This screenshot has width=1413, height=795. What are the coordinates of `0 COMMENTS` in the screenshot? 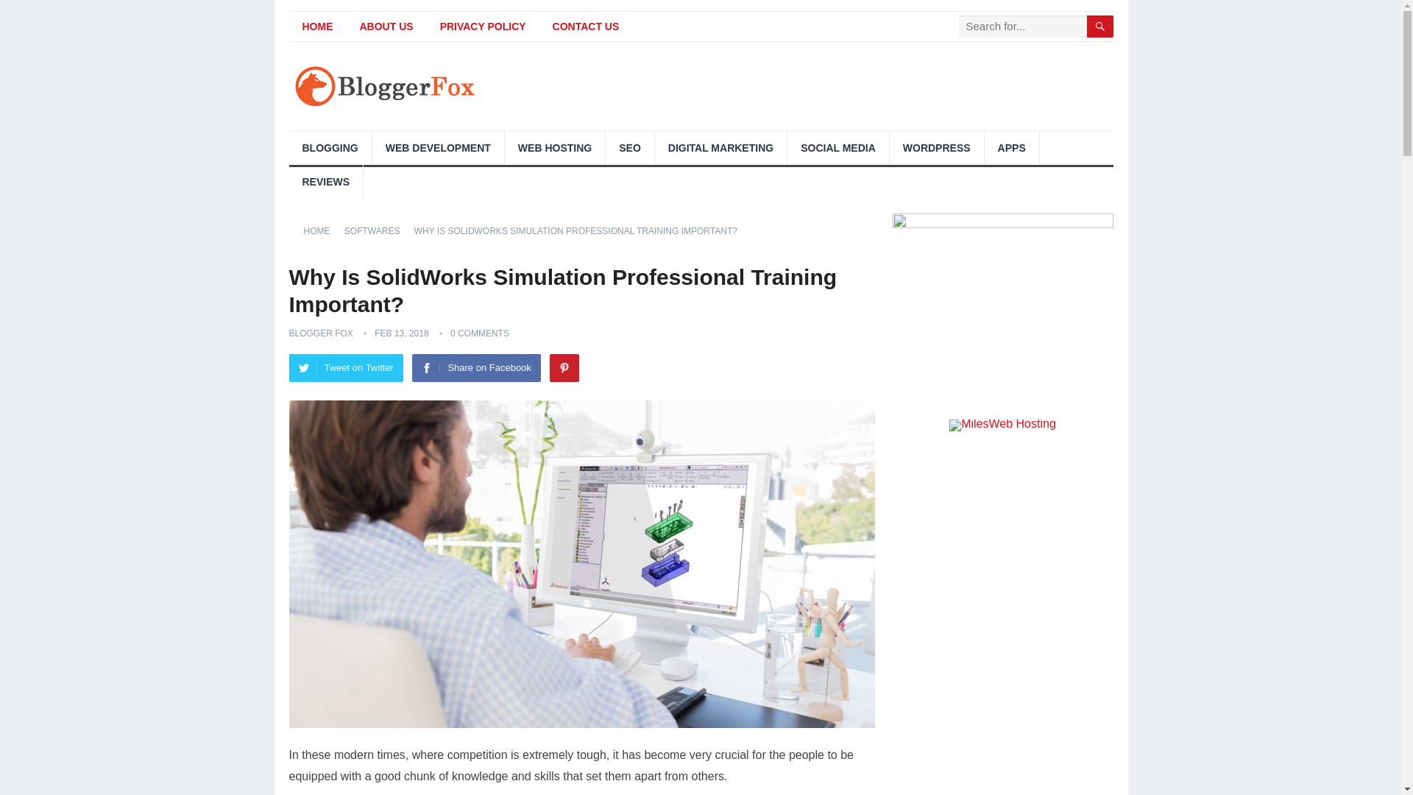 It's located at (480, 333).